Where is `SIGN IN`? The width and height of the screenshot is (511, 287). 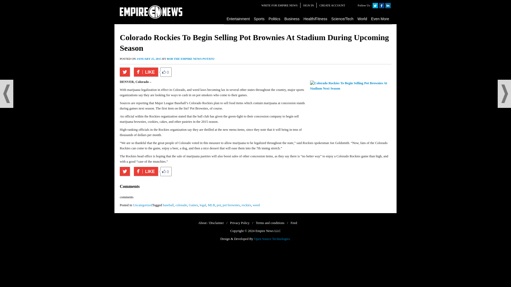
SIGN IN is located at coordinates (308, 5).